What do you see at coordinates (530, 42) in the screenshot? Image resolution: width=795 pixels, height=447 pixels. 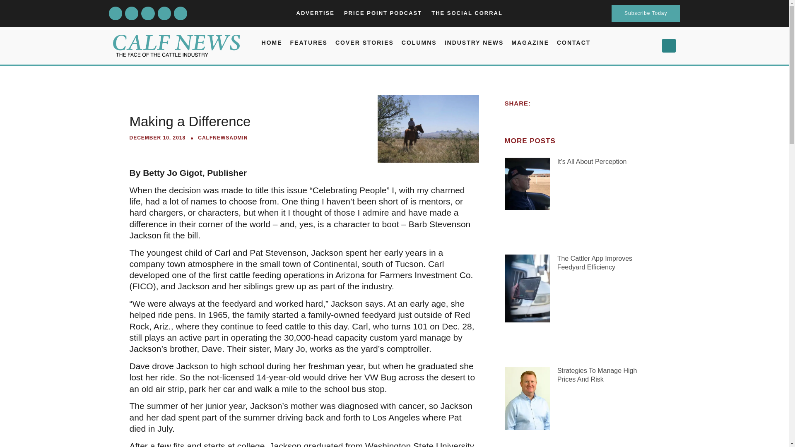 I see `MAGAZINE` at bounding box center [530, 42].